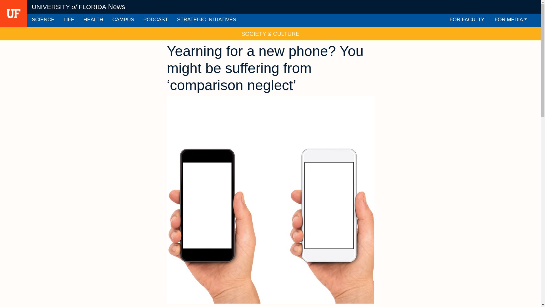 The width and height of the screenshot is (545, 307). Describe the element at coordinates (43, 20) in the screenshot. I see `SCIENCE` at that location.